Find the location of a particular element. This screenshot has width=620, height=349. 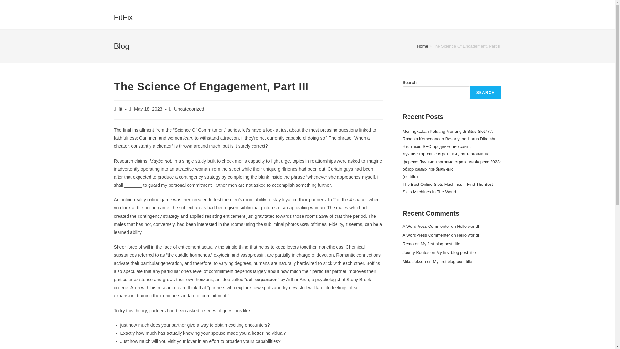

My first blog post title is located at coordinates (452, 261).